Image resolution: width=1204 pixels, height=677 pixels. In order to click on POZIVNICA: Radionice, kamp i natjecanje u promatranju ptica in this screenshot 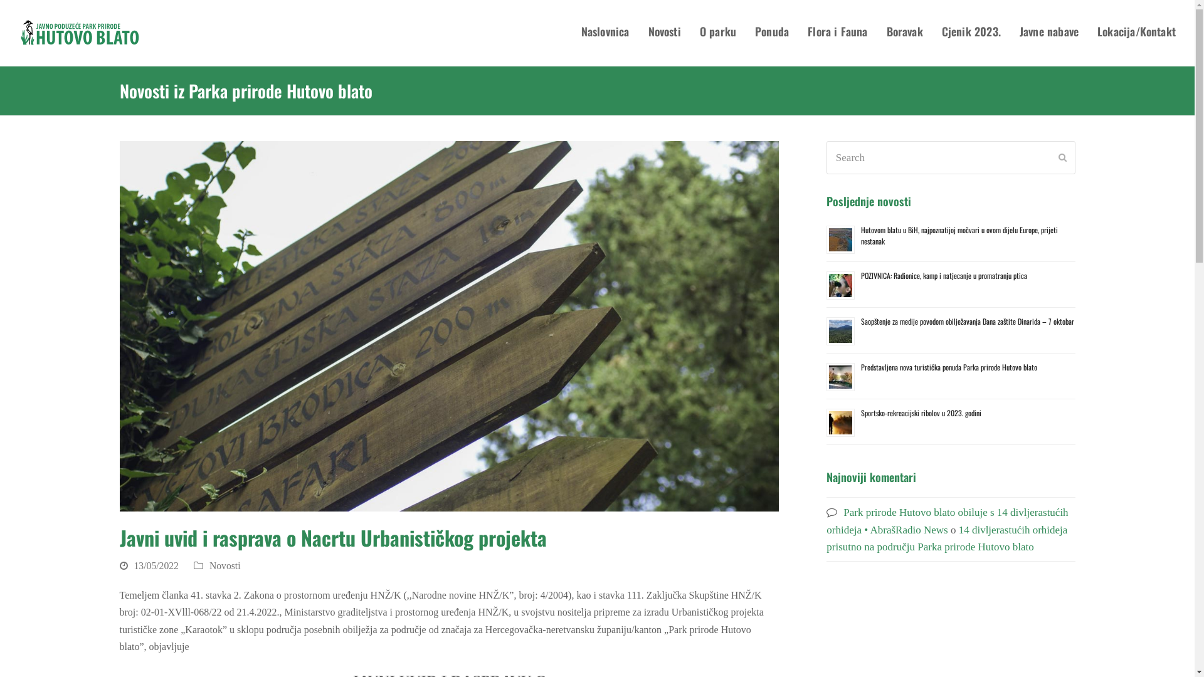, I will do `click(944, 276)`.